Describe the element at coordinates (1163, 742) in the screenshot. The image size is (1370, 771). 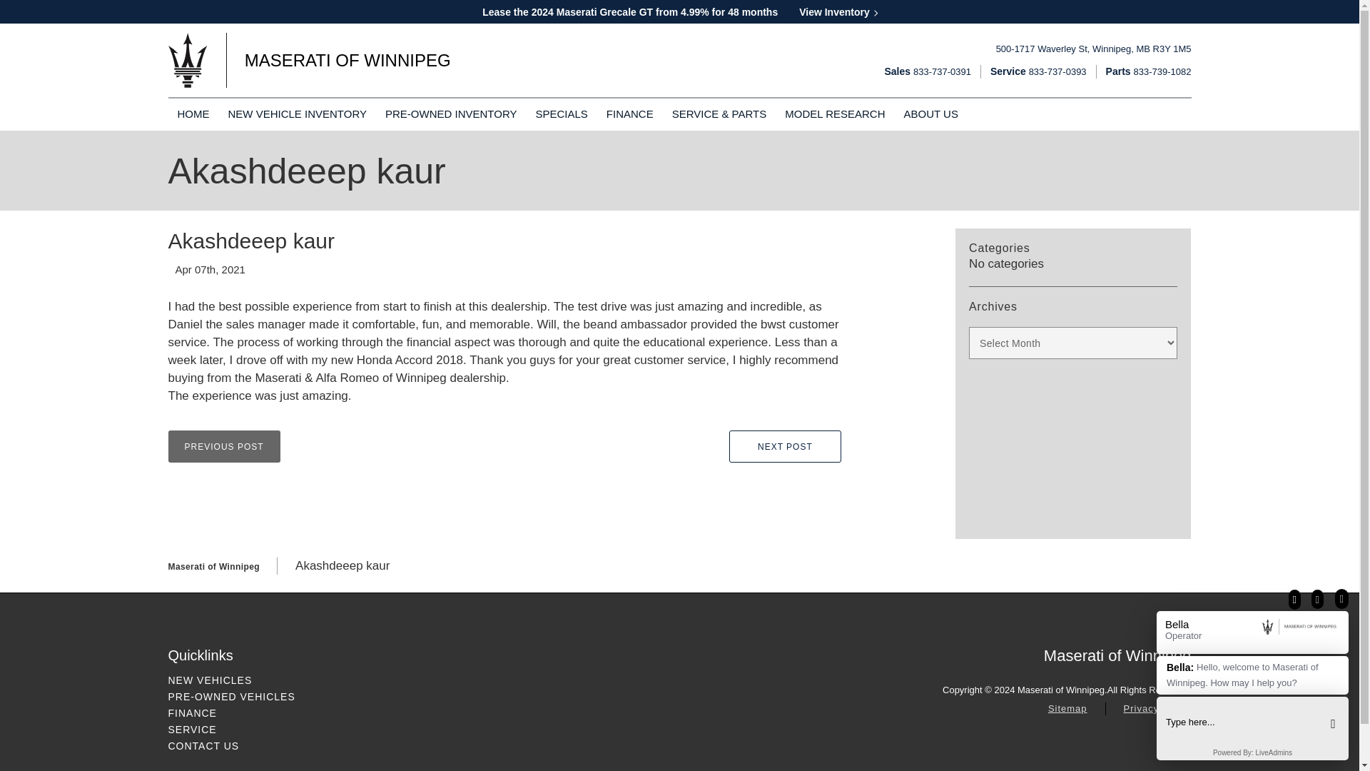
I see `Powered by EDealer` at that location.